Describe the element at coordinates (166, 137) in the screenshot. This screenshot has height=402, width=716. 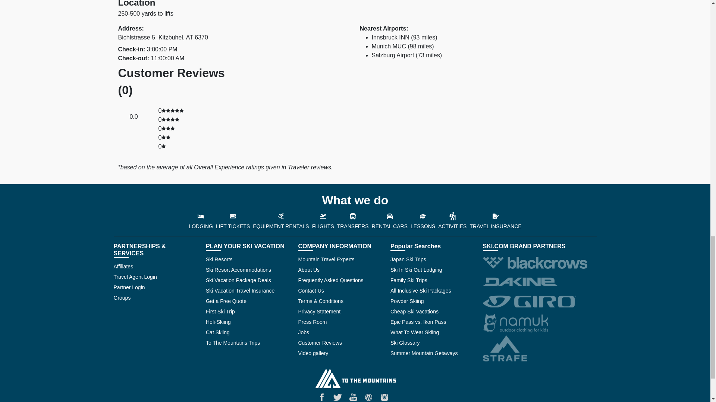
I see ` 0` at that location.